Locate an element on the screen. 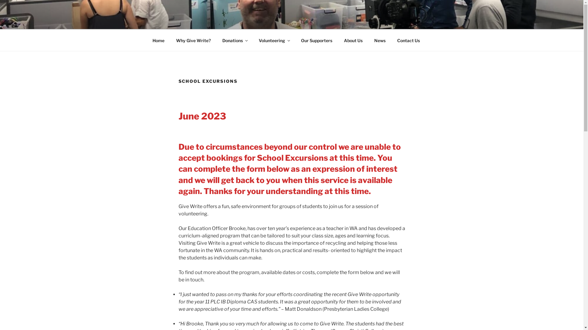 The height and width of the screenshot is (330, 588). Contact Us is located at coordinates (409, 40).